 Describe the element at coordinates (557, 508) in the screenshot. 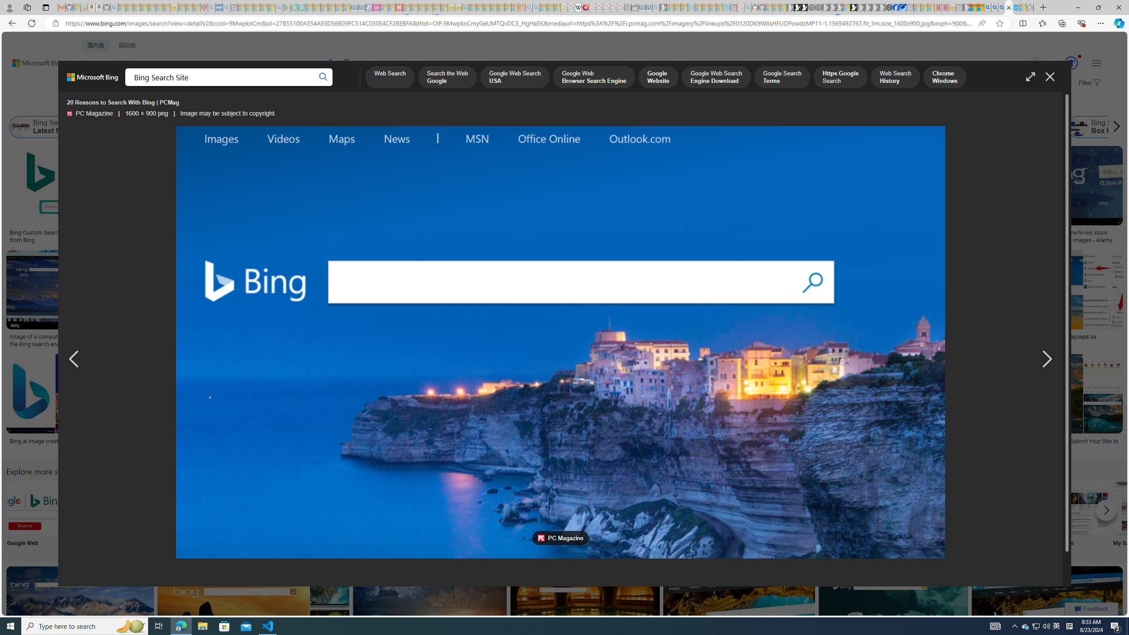

I see `Bing Search Tips` at that location.